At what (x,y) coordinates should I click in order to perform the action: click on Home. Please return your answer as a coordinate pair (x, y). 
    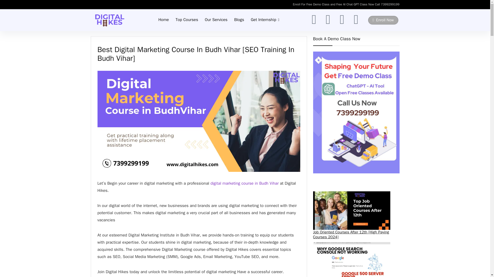
    Looking at the image, I should click on (163, 20).